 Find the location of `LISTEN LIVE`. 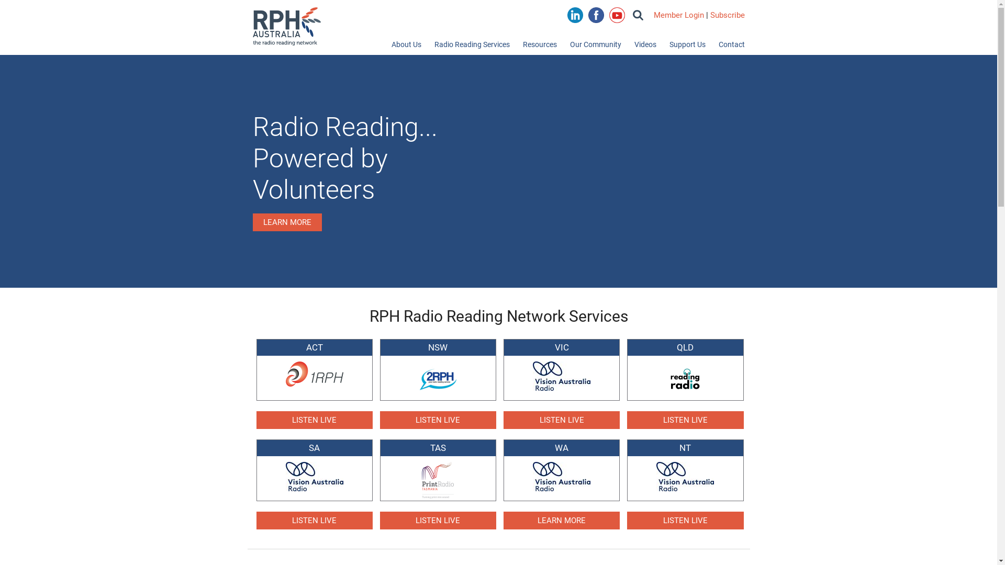

LISTEN LIVE is located at coordinates (438, 420).